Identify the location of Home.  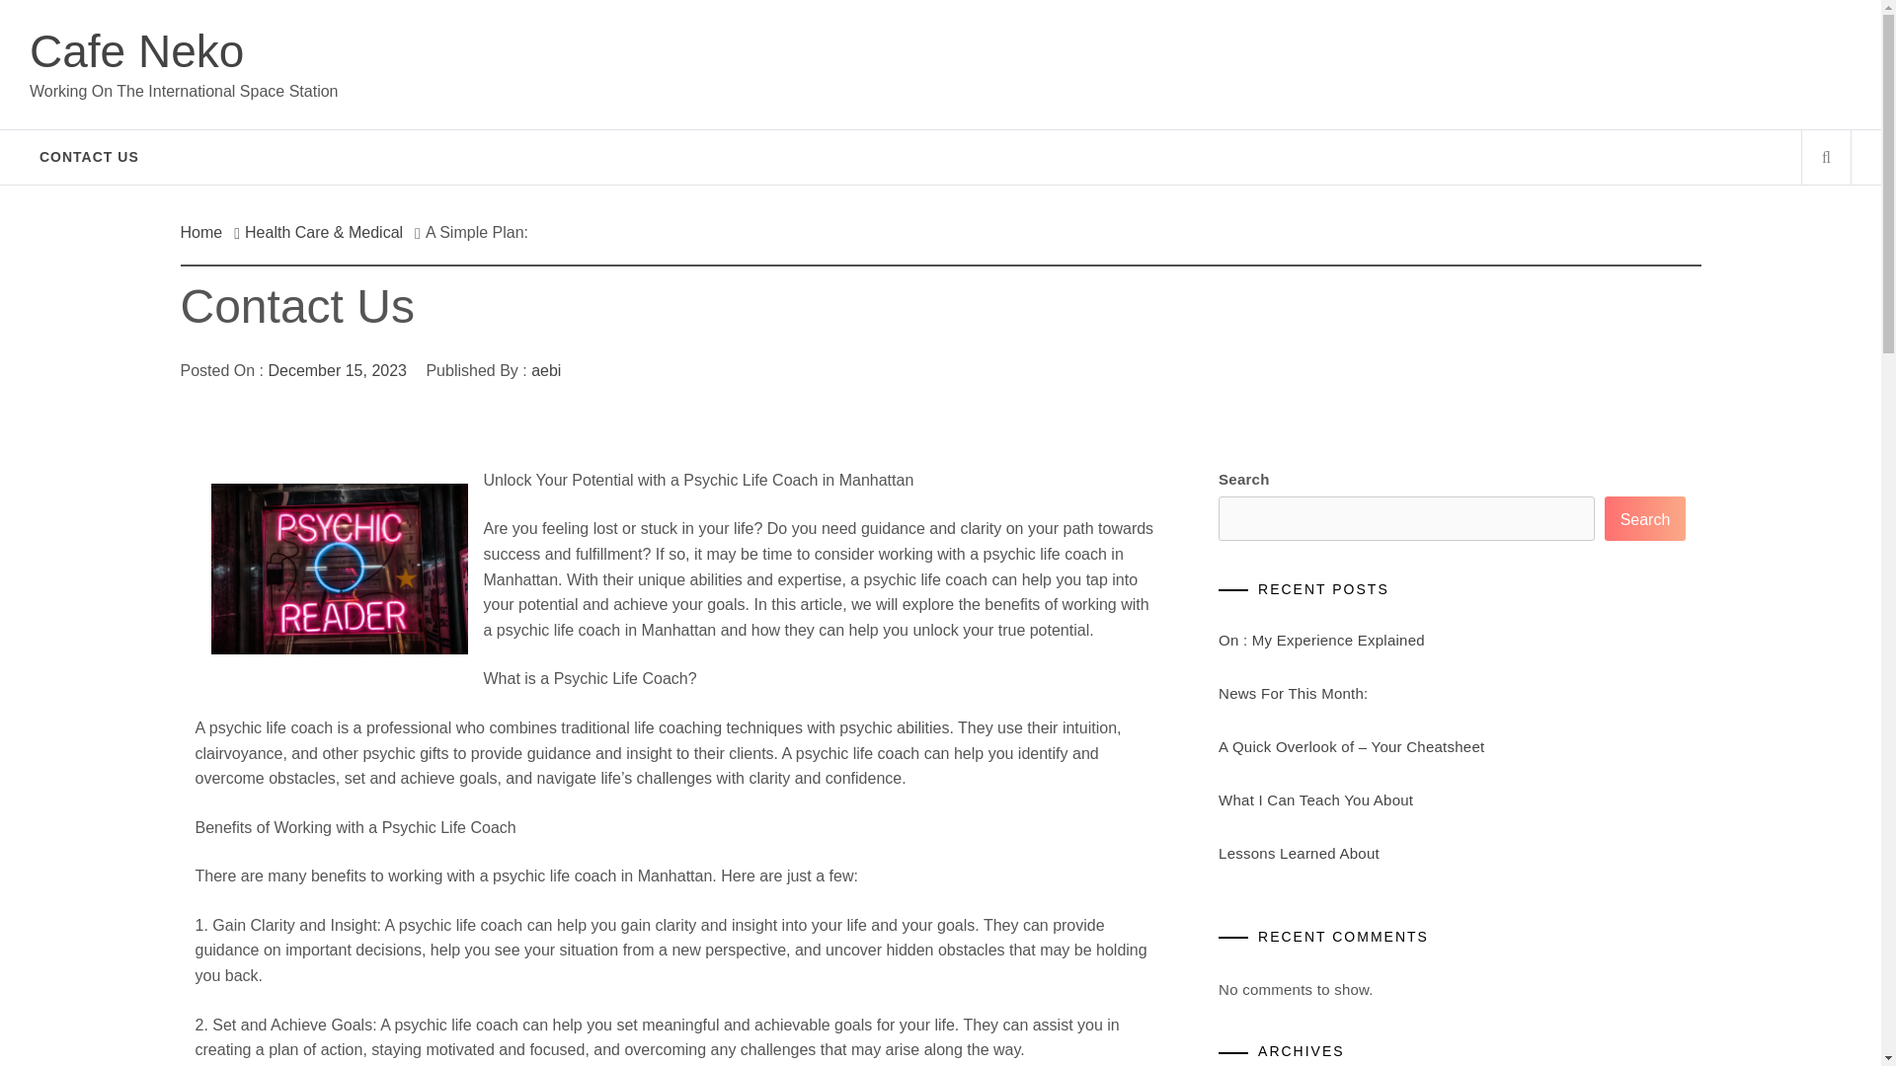
(206, 232).